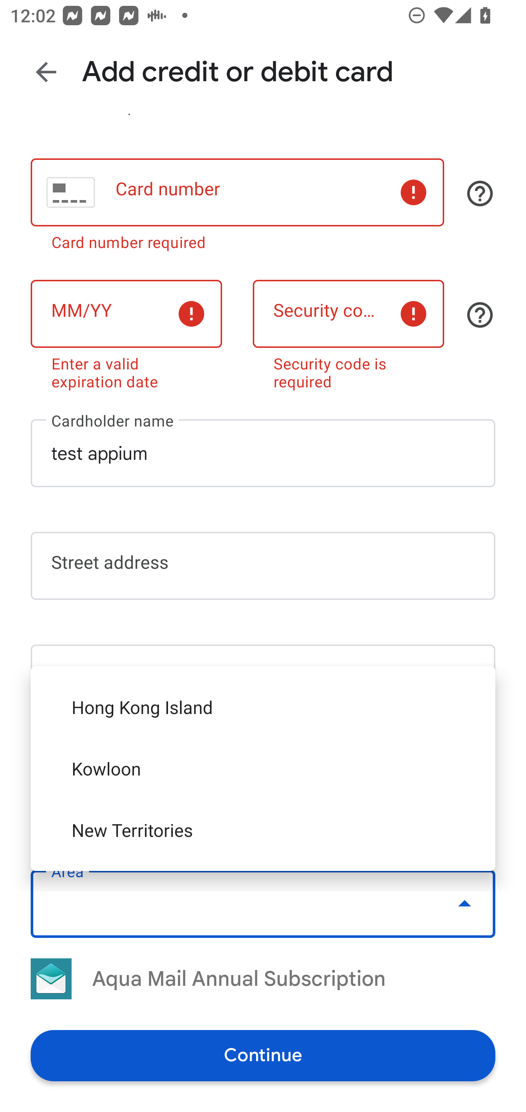 This screenshot has height=1112, width=526. I want to click on Street address, so click(263, 566).